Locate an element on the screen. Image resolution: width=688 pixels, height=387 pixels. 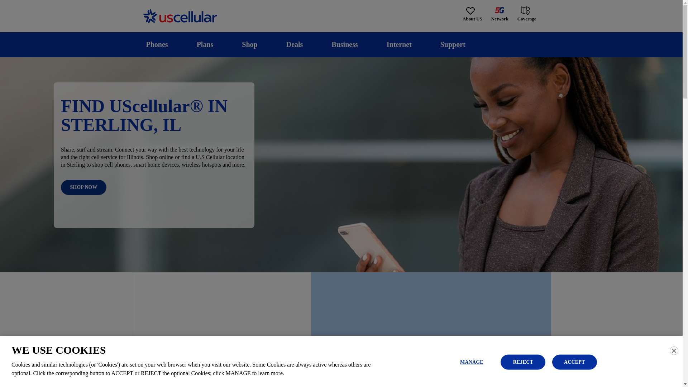
Deals is located at coordinates (295, 44).